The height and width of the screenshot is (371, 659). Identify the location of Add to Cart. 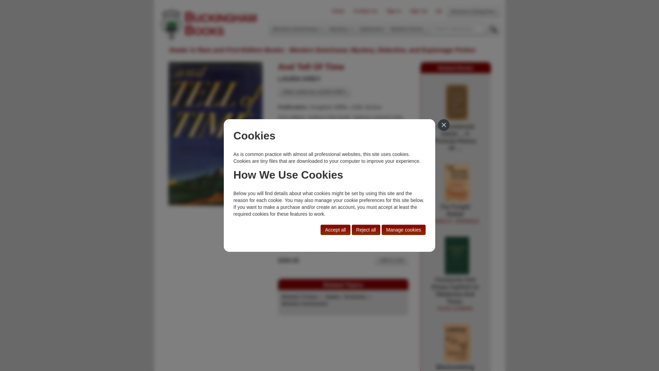
(392, 260).